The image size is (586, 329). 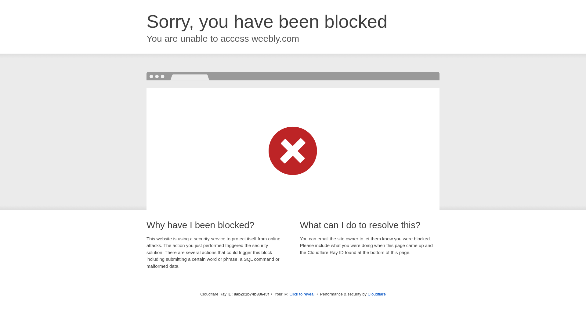 I want to click on Cloudflare, so click(x=377, y=294).